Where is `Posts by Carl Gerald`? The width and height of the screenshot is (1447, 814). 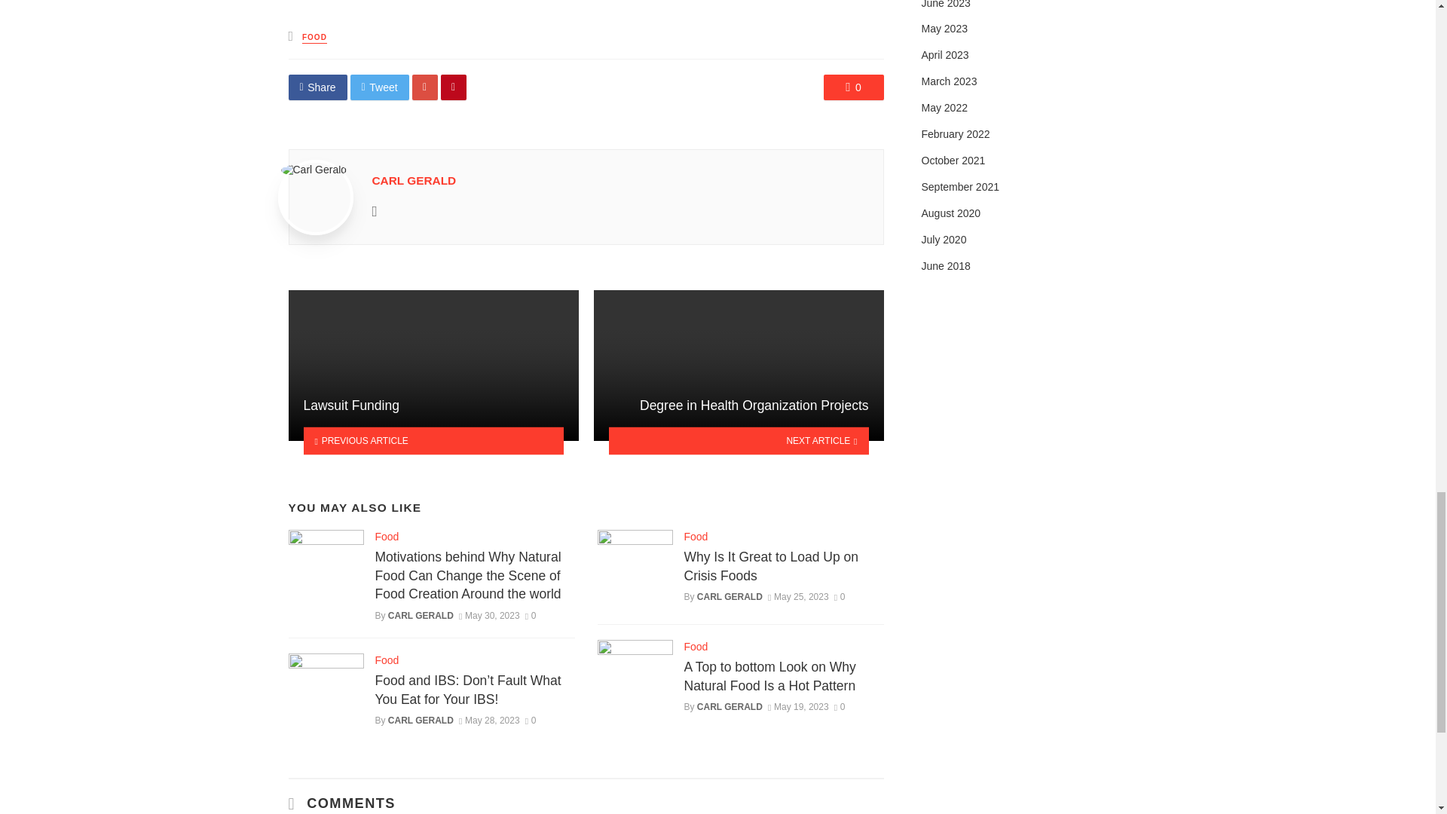 Posts by Carl Gerald is located at coordinates (415, 181).